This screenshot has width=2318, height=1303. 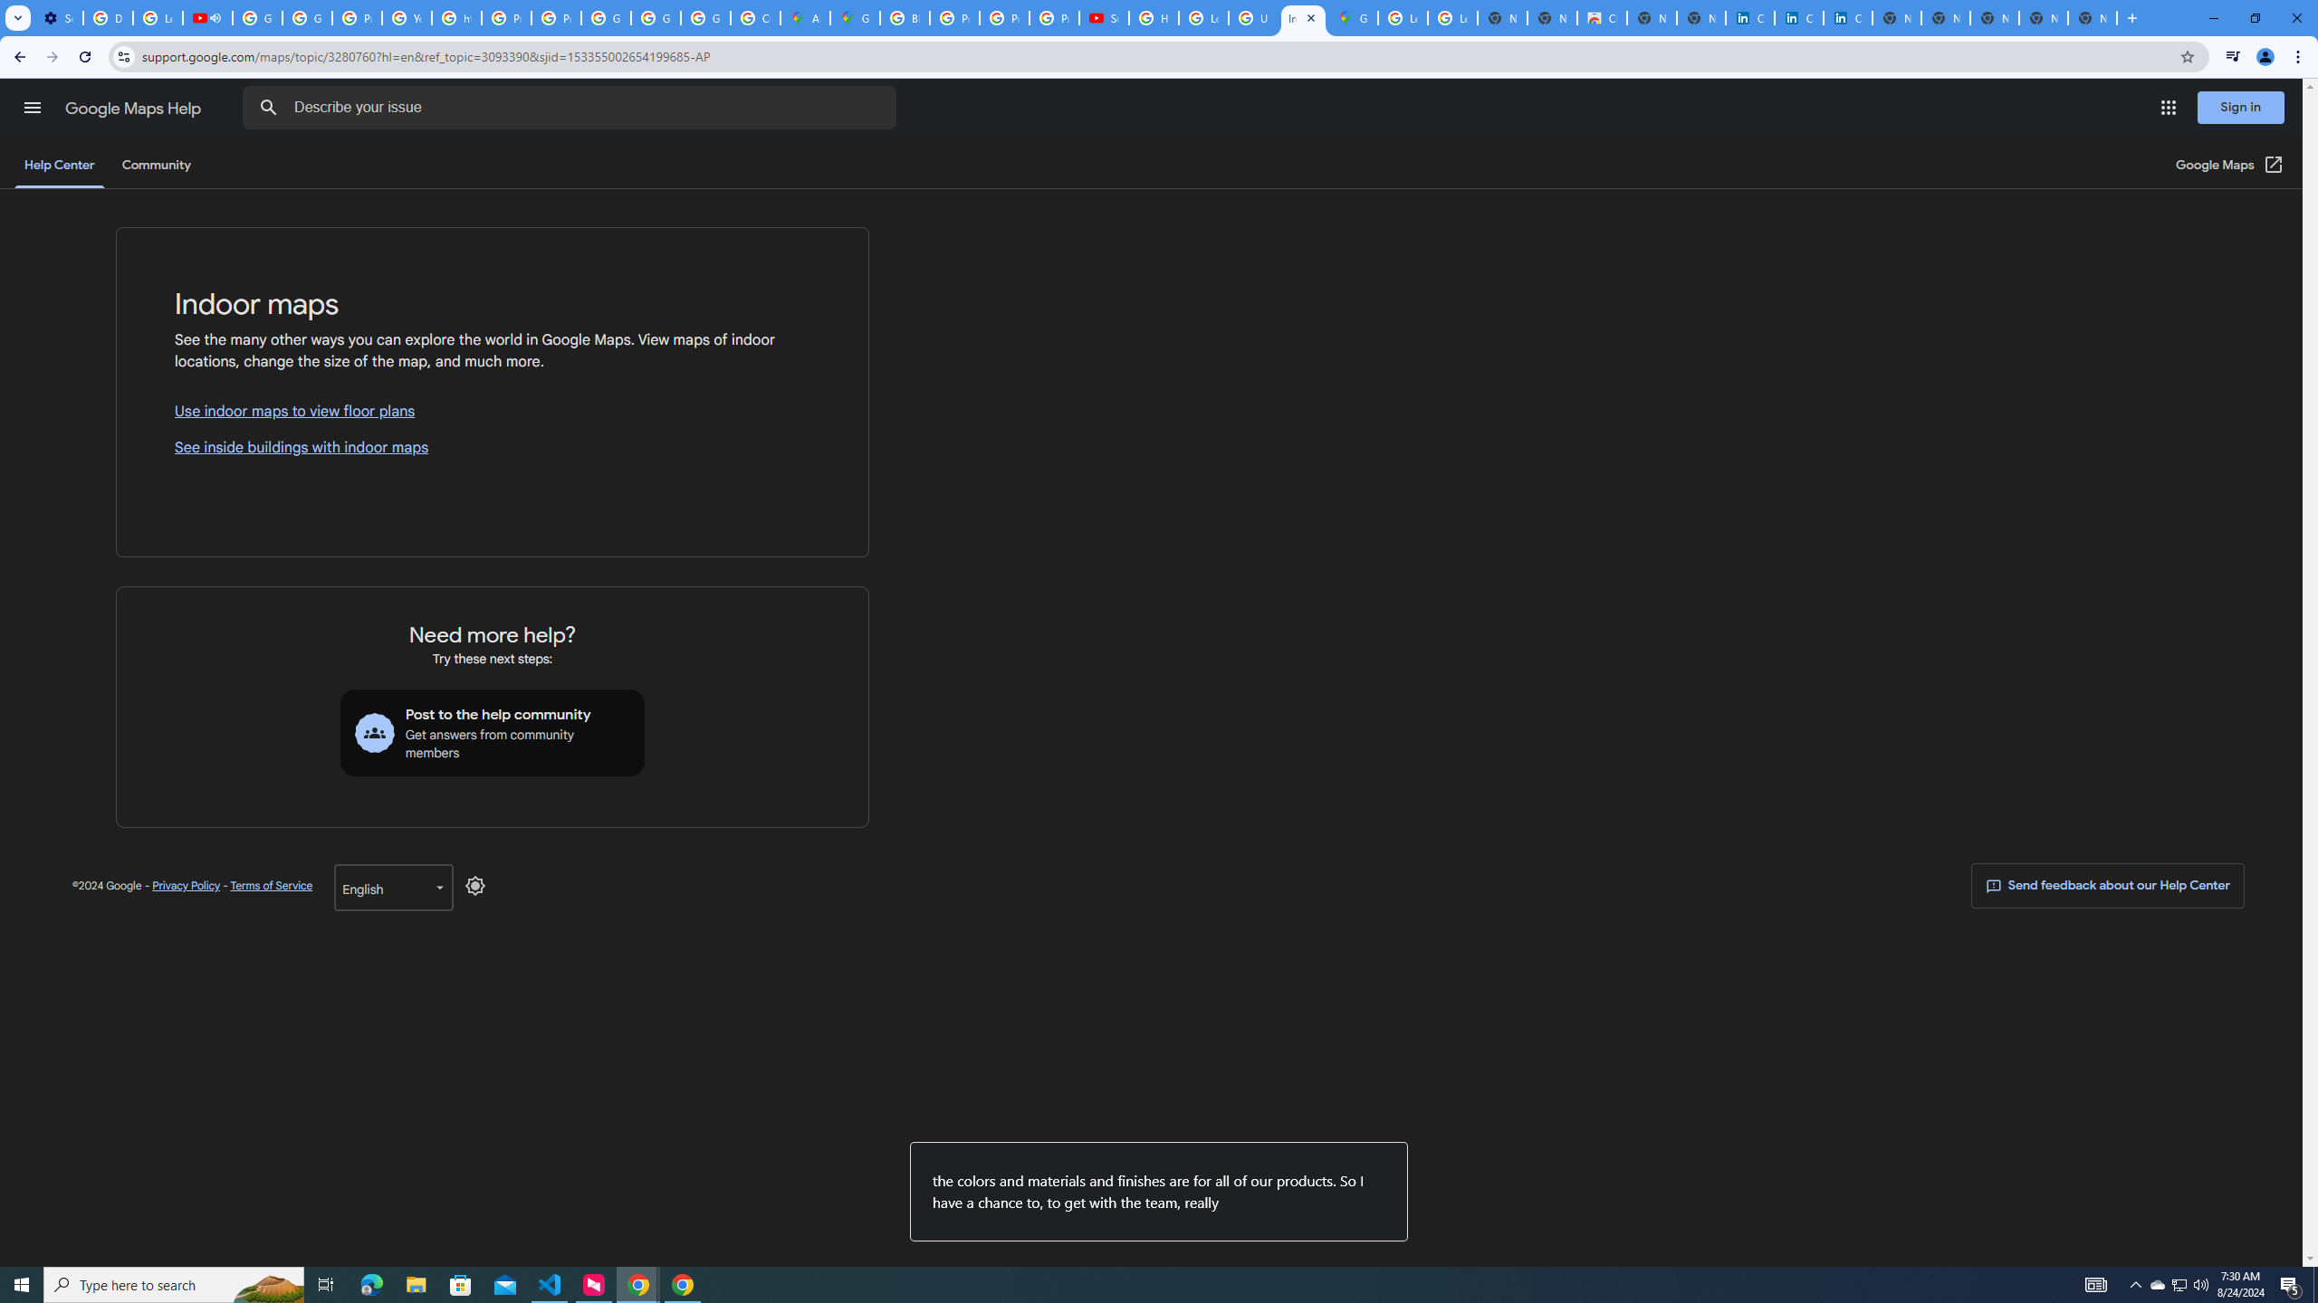 What do you see at coordinates (1004, 18) in the screenshot?
I see `Privacy Help Center - Policies Help` at bounding box center [1004, 18].